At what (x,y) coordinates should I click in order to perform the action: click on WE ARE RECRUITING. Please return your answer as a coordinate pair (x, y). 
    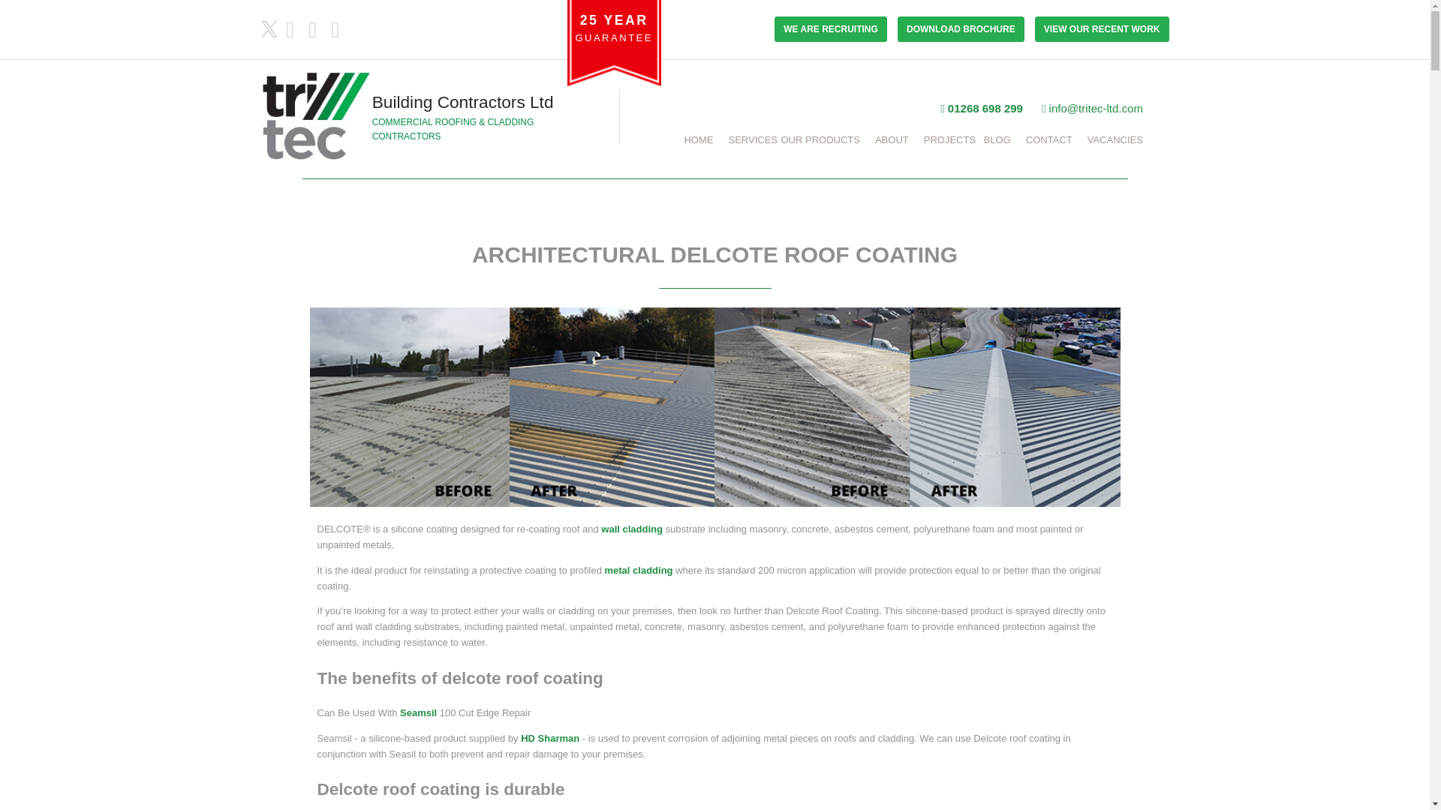
    Looking at the image, I should click on (829, 27).